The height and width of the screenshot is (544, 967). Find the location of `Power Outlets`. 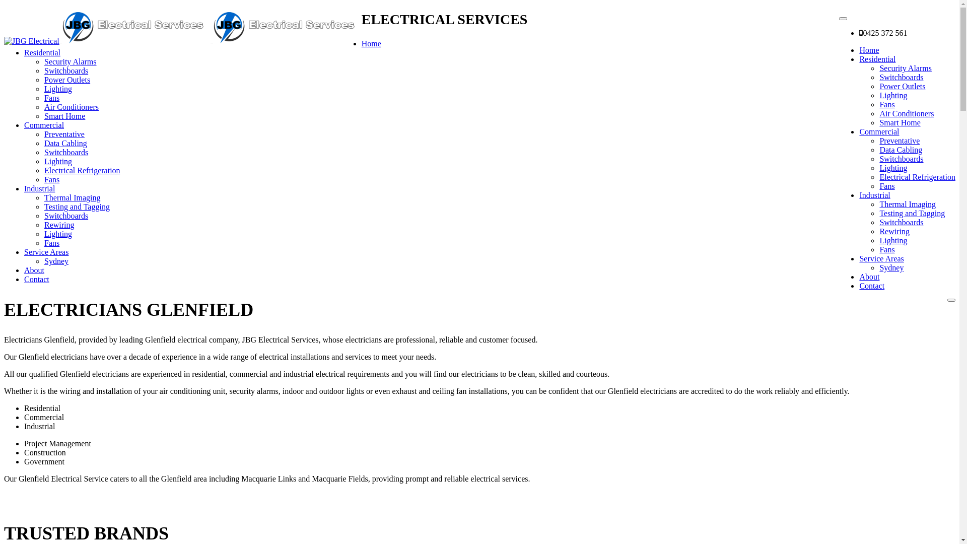

Power Outlets is located at coordinates (903, 87).